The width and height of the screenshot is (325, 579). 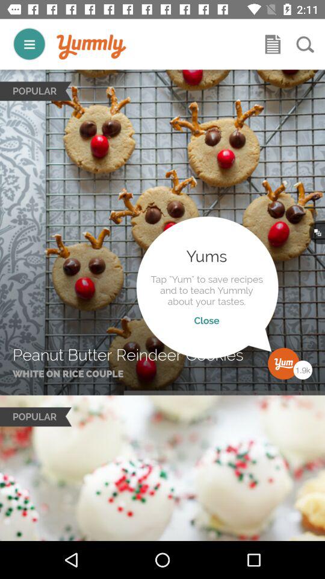 What do you see at coordinates (29, 43) in the screenshot?
I see `open menu` at bounding box center [29, 43].